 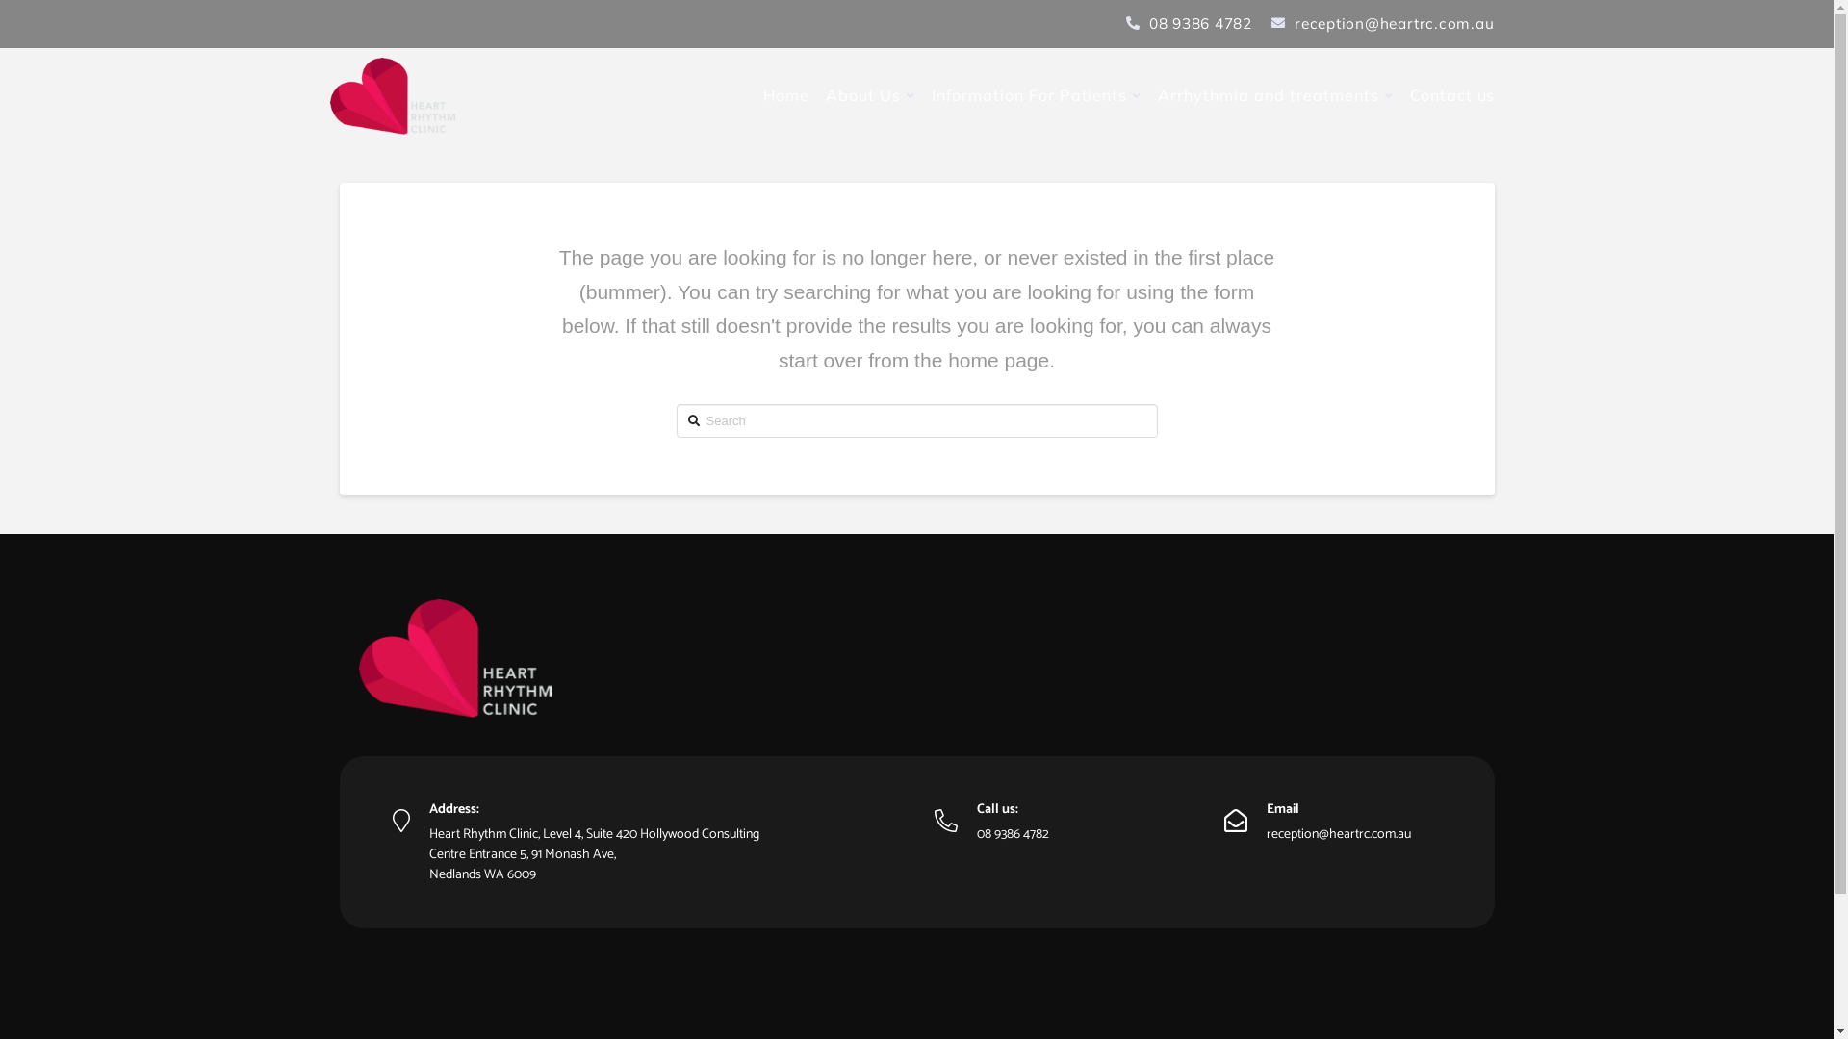 What do you see at coordinates (1452, 96) in the screenshot?
I see `Contact us` at bounding box center [1452, 96].